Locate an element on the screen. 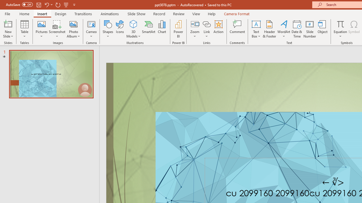  Power BI is located at coordinates (178, 29).